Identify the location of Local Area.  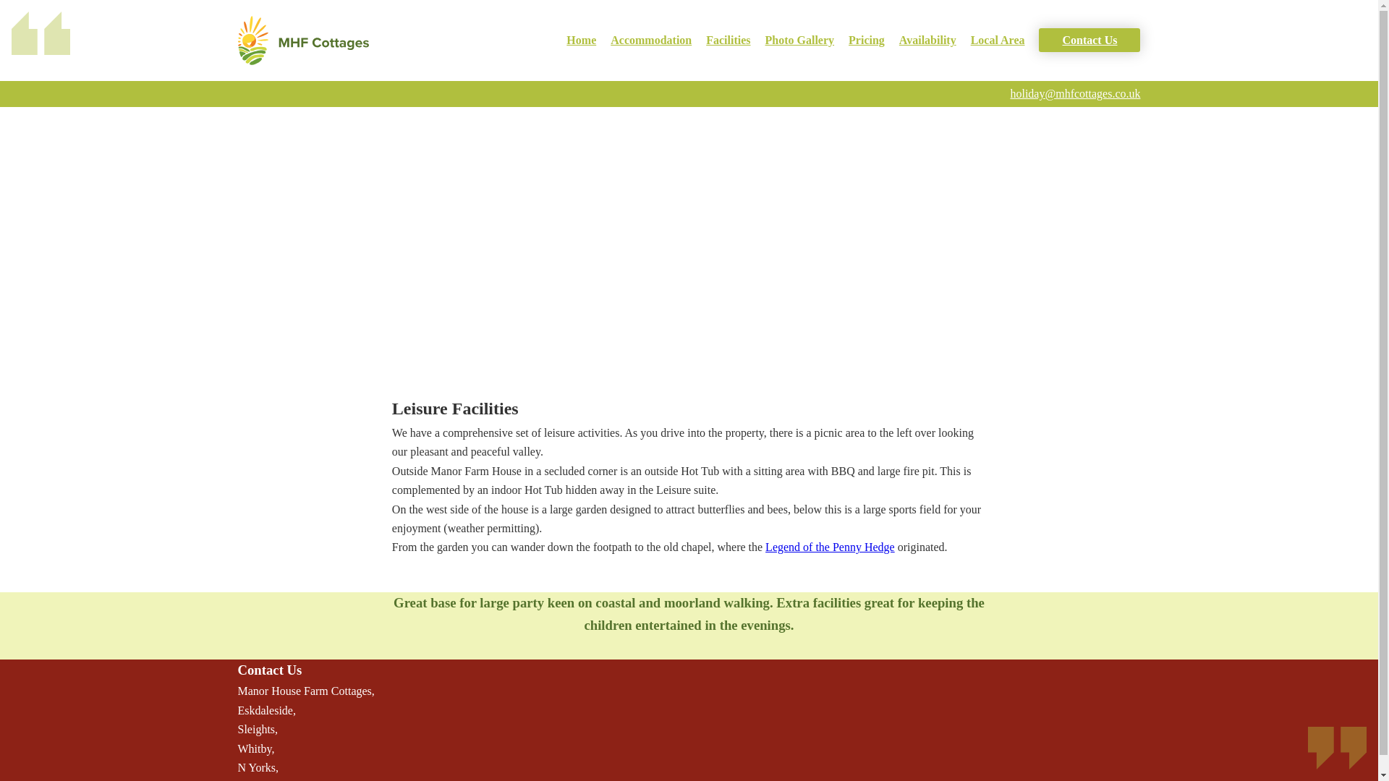
(998, 40).